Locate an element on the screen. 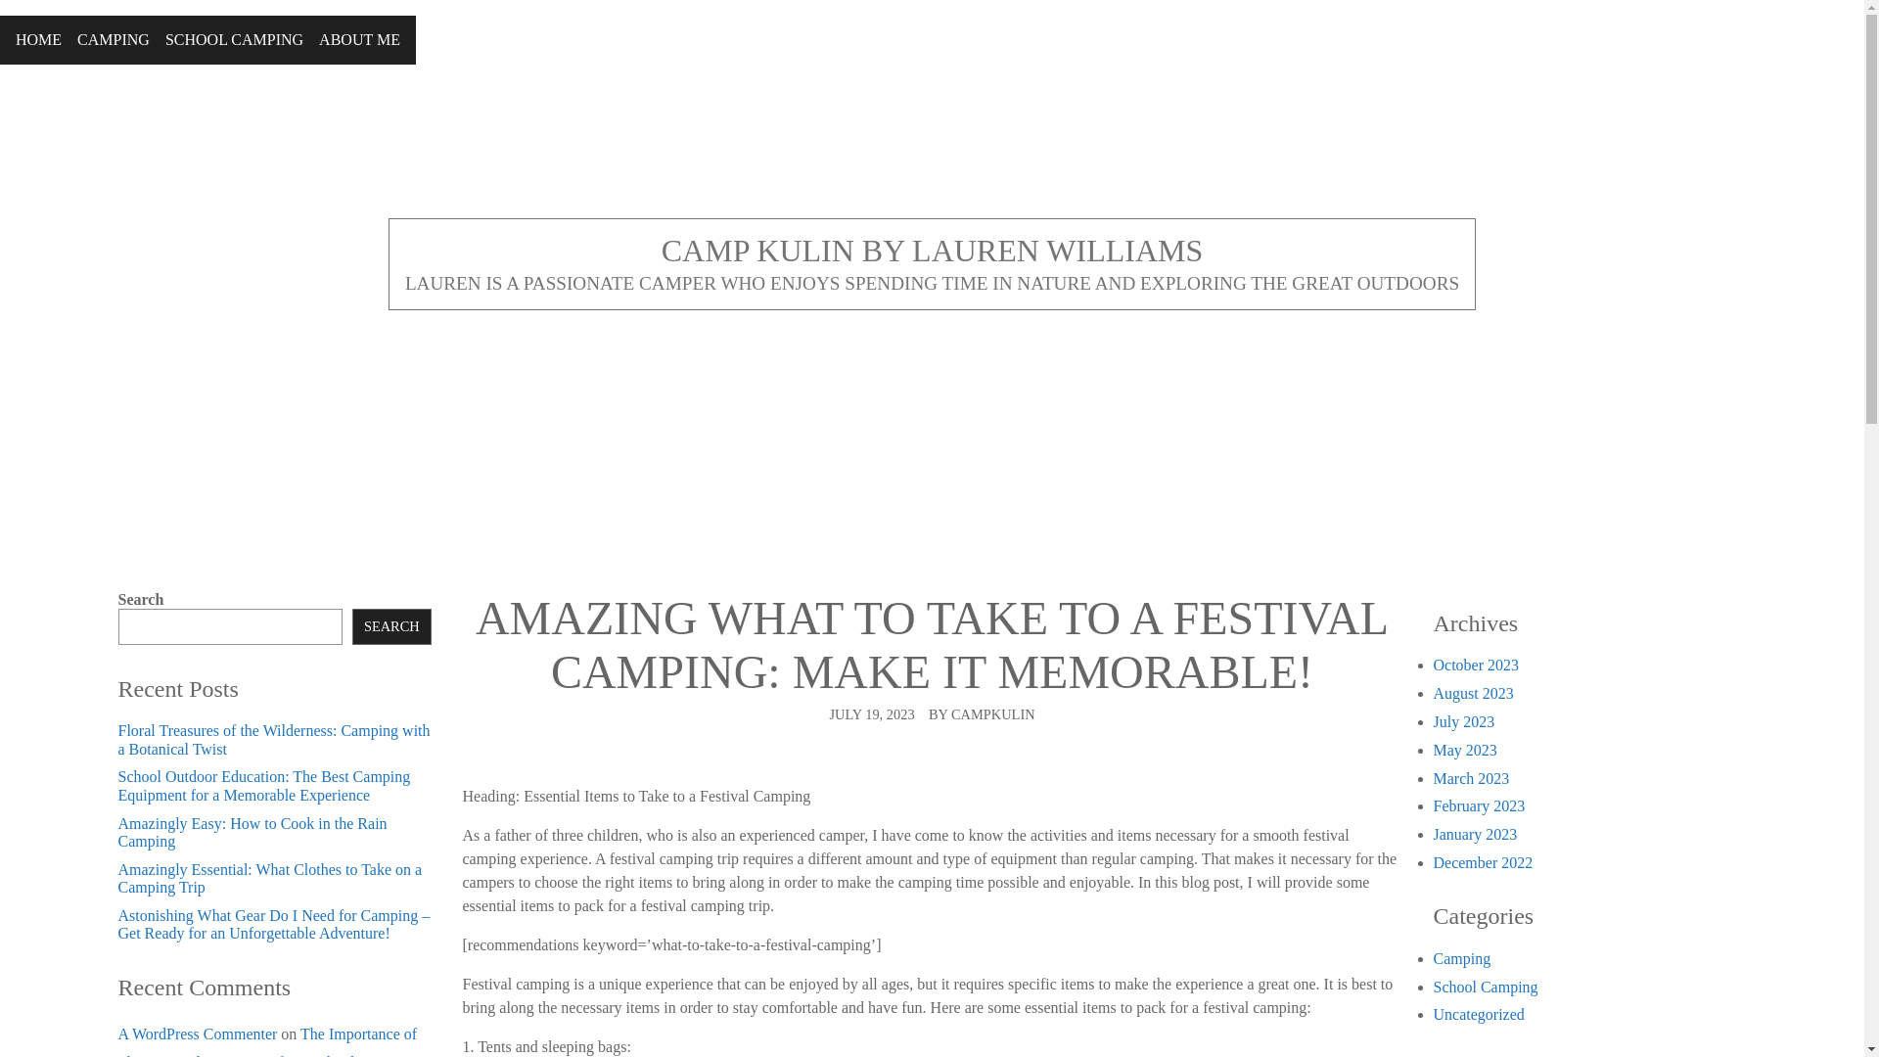  Amazingly Easy: How to Cook in the Rain Camping is located at coordinates (252, 832).